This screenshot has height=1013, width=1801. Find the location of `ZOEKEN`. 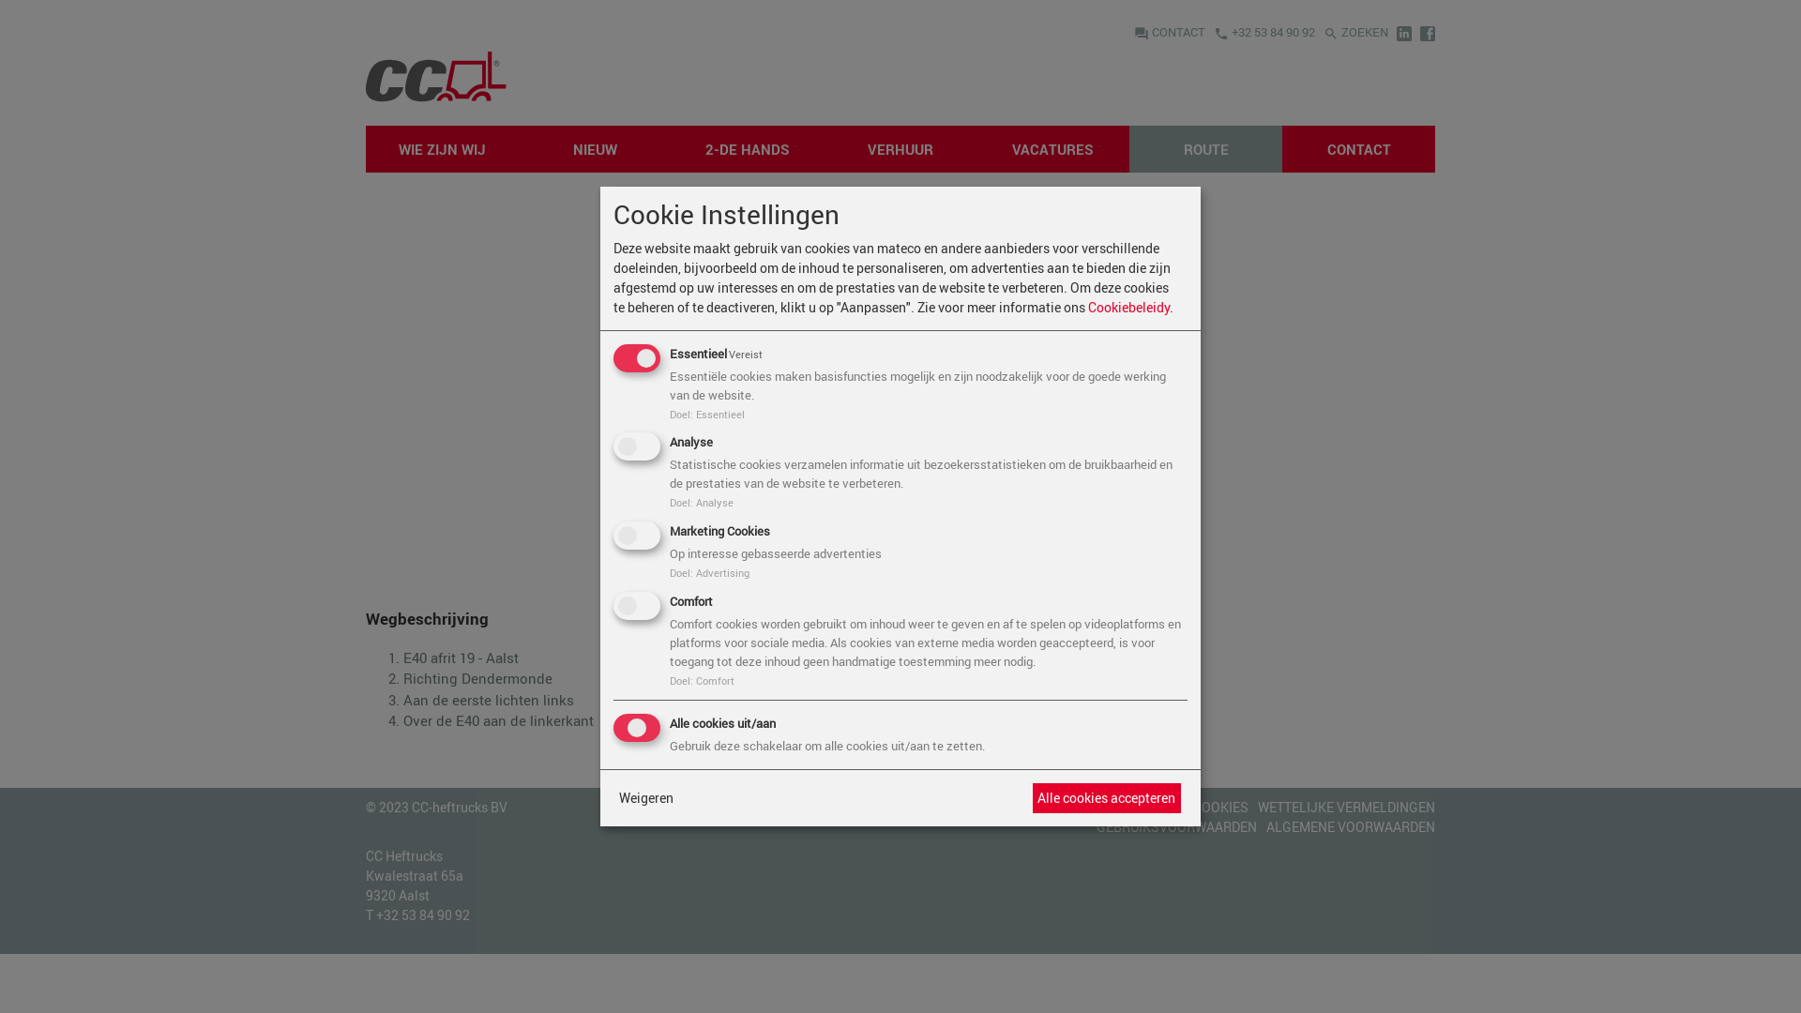

ZOEKEN is located at coordinates (1356, 32).